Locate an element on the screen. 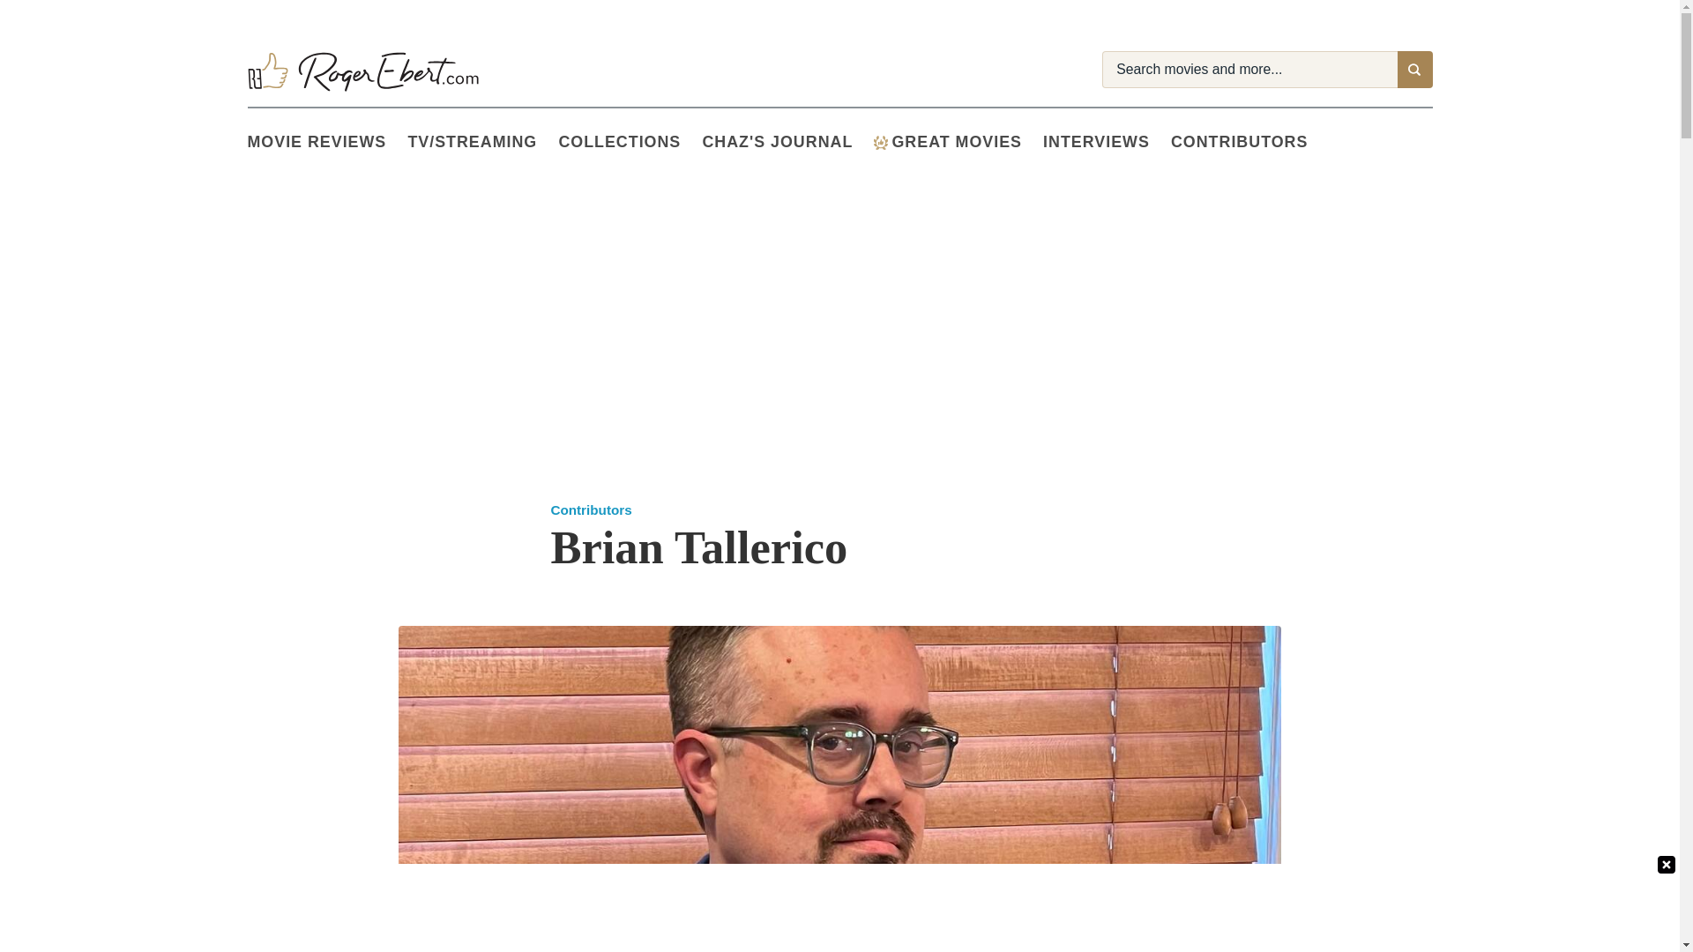 The image size is (1693, 952). COLLECTIONS is located at coordinates (630, 143).